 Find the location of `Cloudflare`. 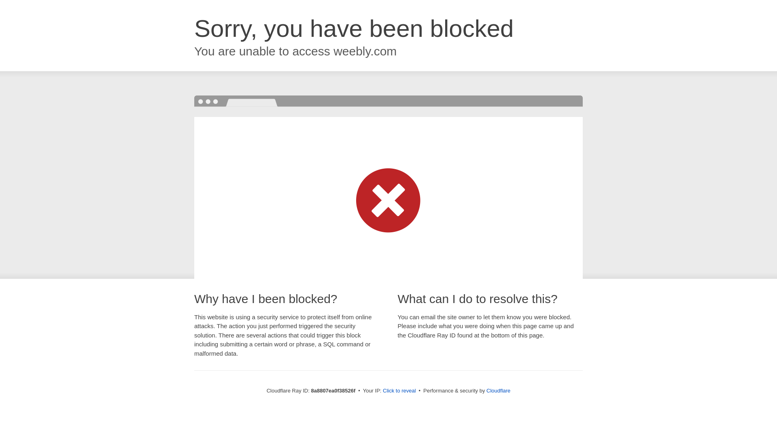

Cloudflare is located at coordinates (498, 390).